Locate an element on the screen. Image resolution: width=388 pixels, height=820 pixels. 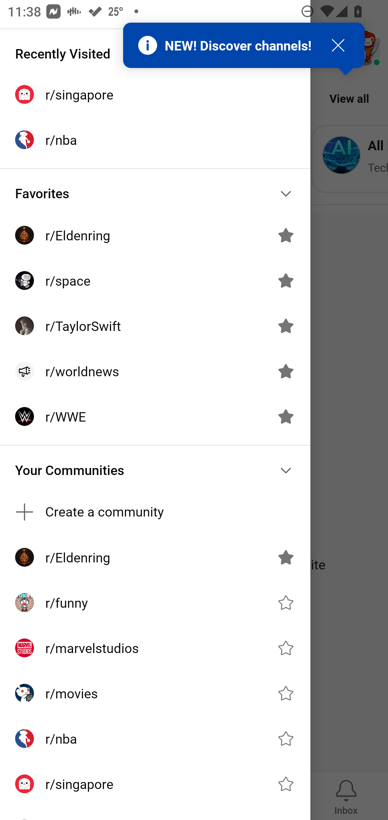
Favorite r/nba is located at coordinates (286, 739).